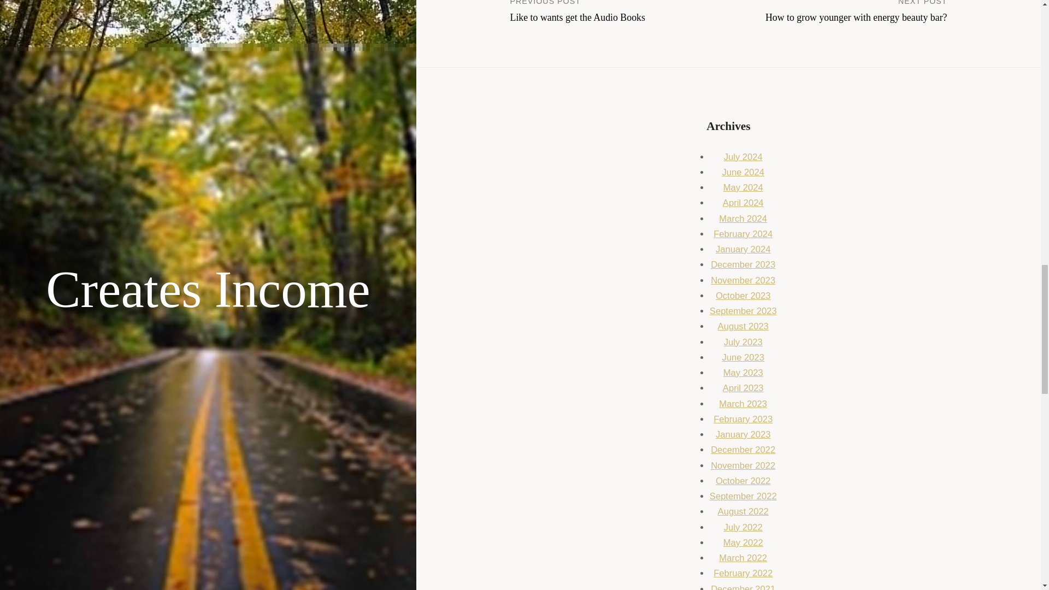 This screenshot has width=1049, height=590. What do you see at coordinates (743, 434) in the screenshot?
I see `January 2023` at bounding box center [743, 434].